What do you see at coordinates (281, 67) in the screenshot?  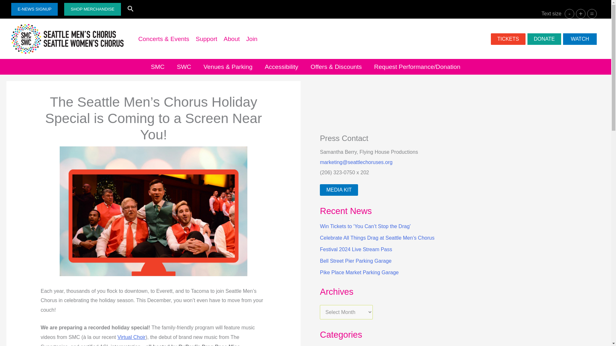 I see `Accessibility` at bounding box center [281, 67].